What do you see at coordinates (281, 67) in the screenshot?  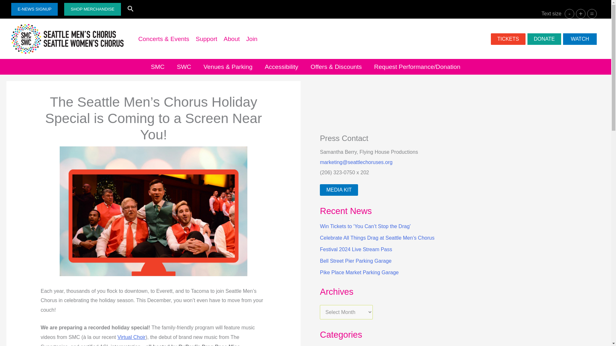 I see `Accessibility` at bounding box center [281, 67].